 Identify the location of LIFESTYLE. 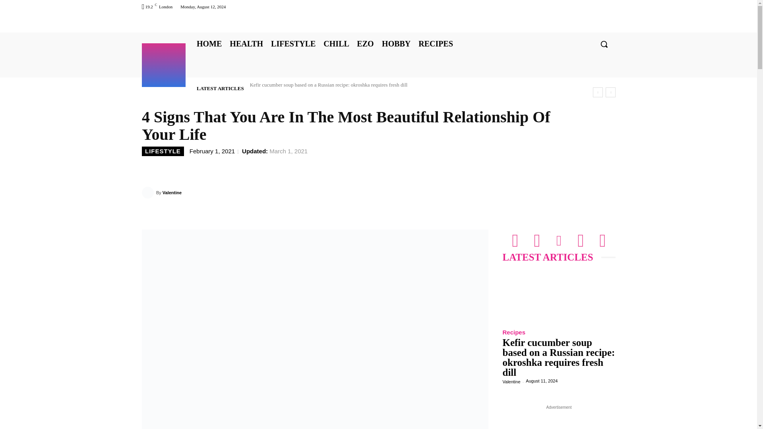
(293, 44).